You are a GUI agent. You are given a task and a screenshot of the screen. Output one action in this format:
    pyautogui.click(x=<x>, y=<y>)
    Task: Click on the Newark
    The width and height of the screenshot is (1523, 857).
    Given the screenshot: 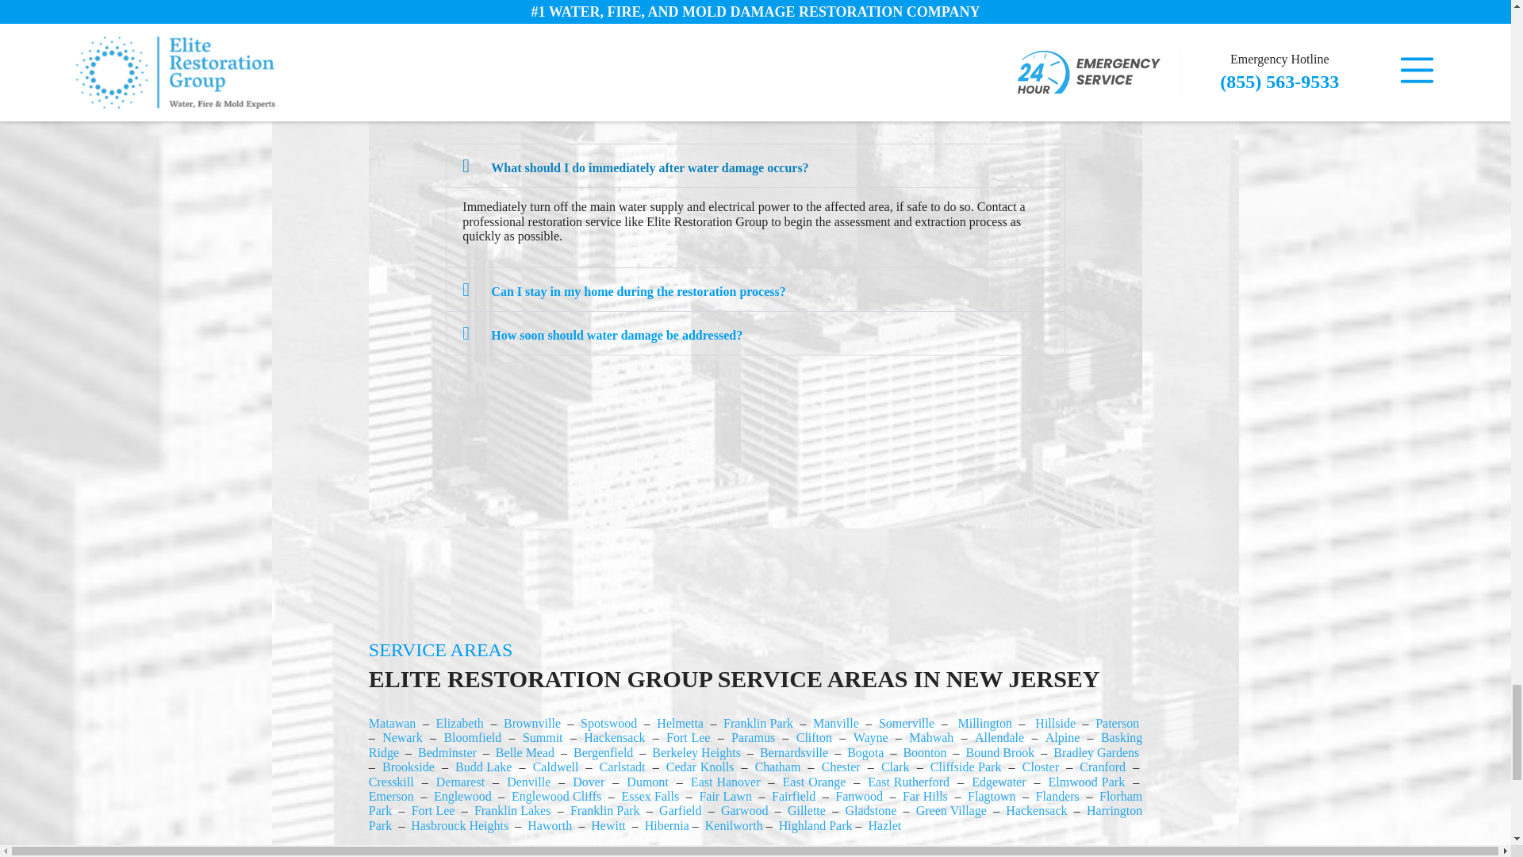 What is the action you would take?
    pyautogui.click(x=402, y=738)
    